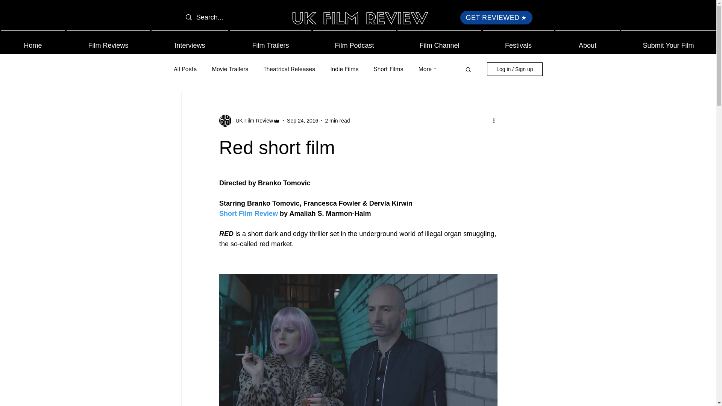 This screenshot has width=722, height=406. Describe the element at coordinates (252, 120) in the screenshot. I see `UK Film Review` at that location.